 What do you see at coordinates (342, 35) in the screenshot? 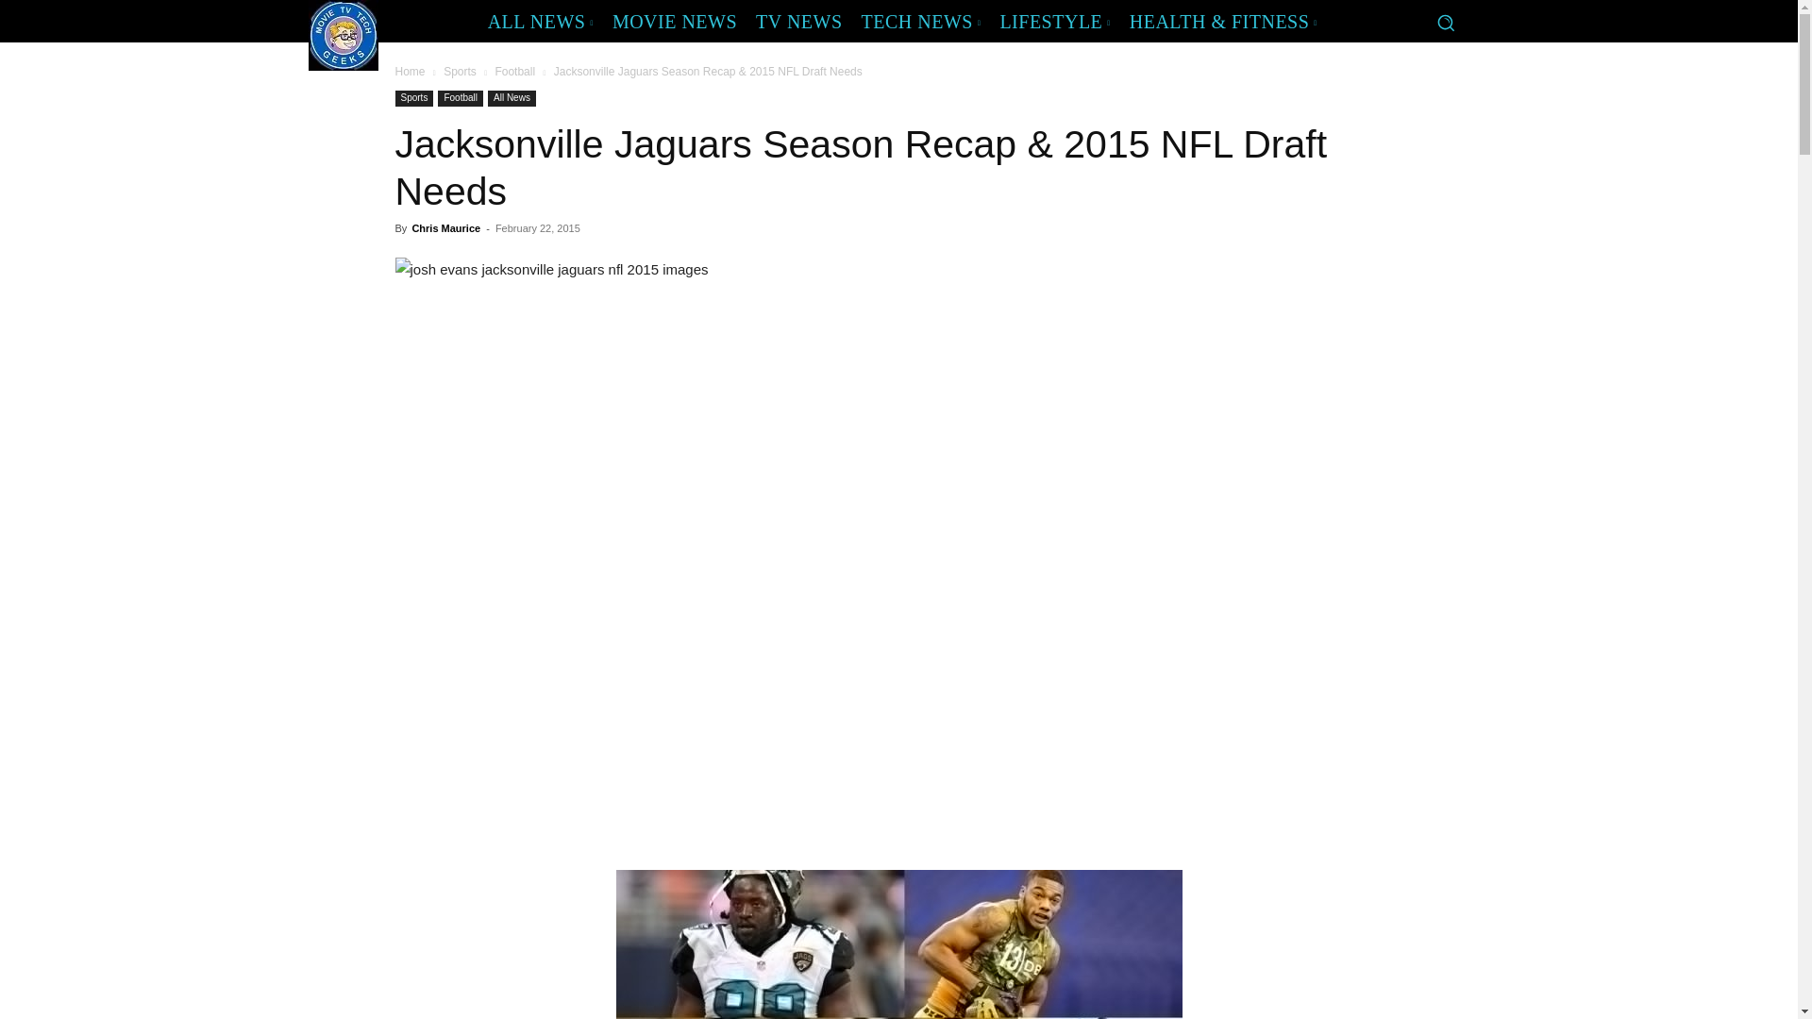
I see `Movie TV Tech Geeks News Logo` at bounding box center [342, 35].